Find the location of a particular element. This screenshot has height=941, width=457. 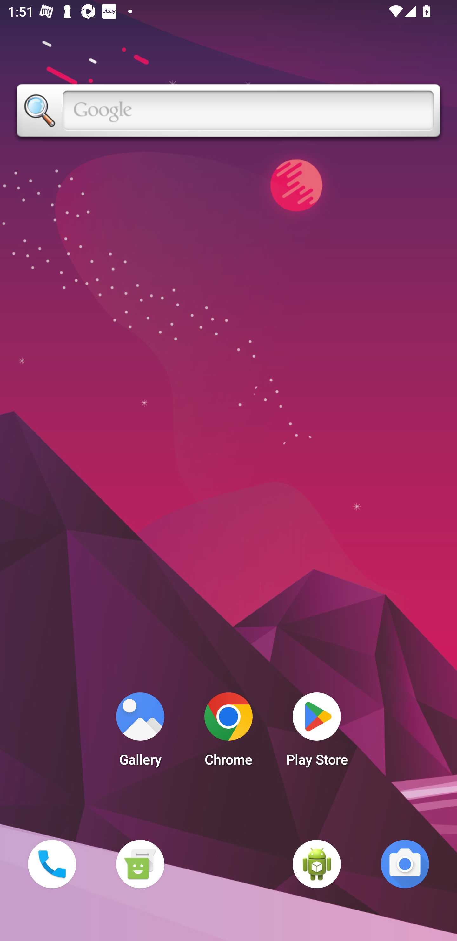

WebView Browser Tester is located at coordinates (317, 864).